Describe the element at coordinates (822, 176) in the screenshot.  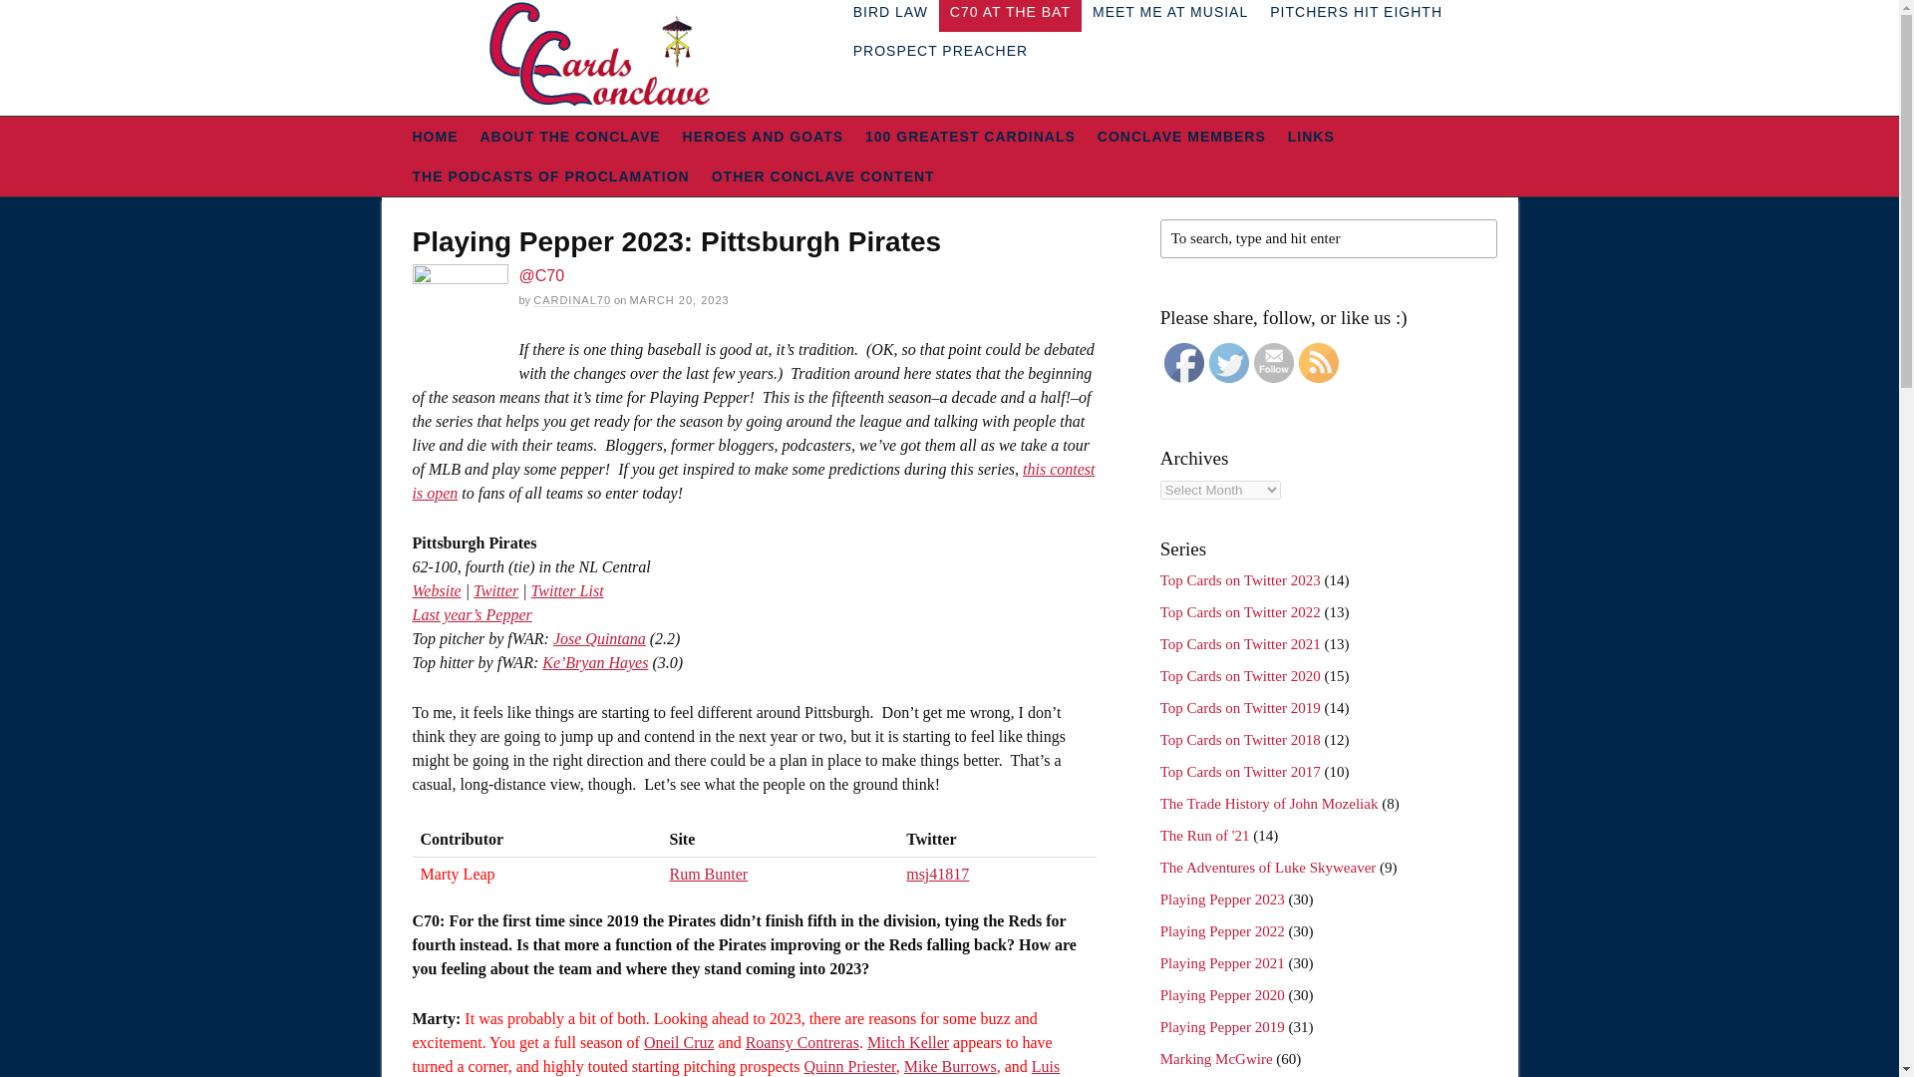
I see `OTHER CONCLAVE CONTENT` at that location.